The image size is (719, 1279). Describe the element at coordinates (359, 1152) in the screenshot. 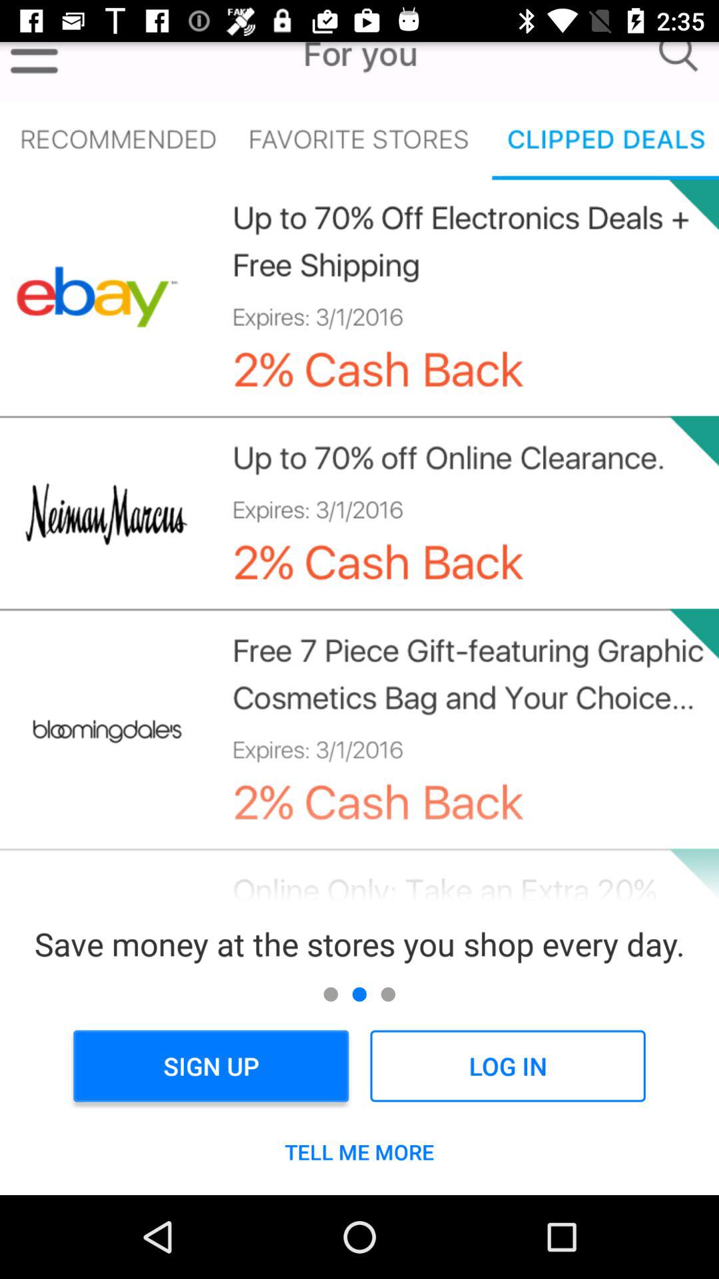

I see `jump to the tell me more icon` at that location.